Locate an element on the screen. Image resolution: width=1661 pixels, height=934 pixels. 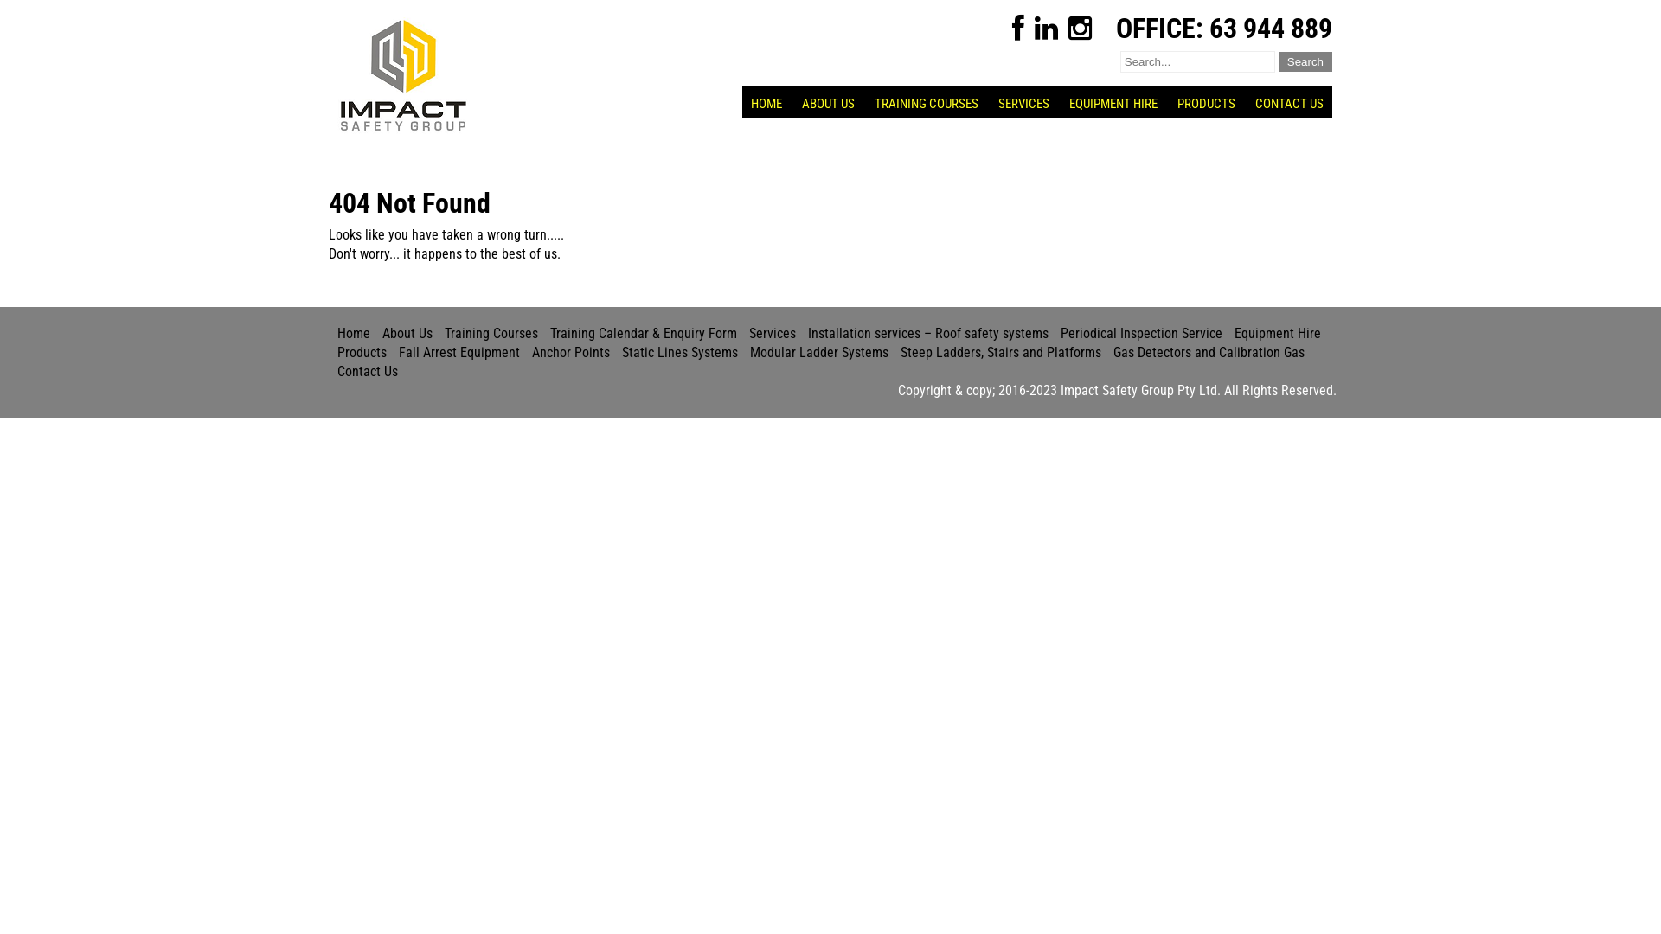
Training Calendar & Enquiry Form is located at coordinates (644, 334).